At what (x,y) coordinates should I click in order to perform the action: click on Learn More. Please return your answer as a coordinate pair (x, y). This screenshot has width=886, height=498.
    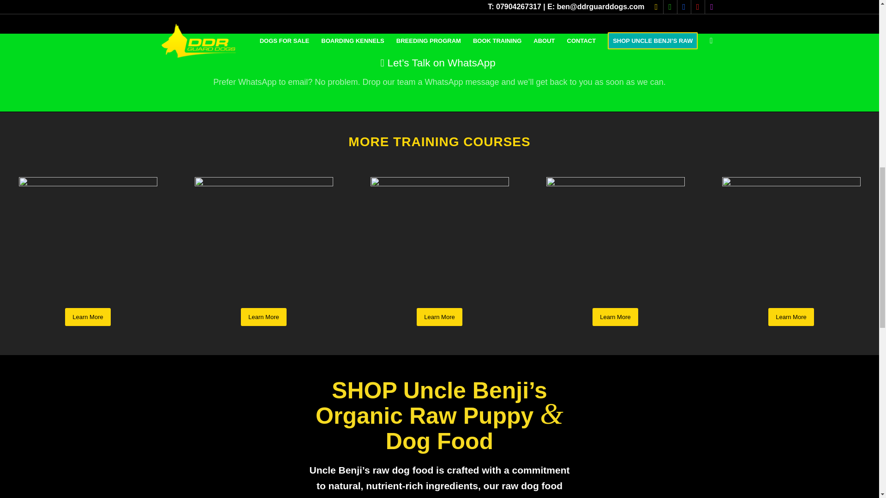
    Looking at the image, I should click on (439, 317).